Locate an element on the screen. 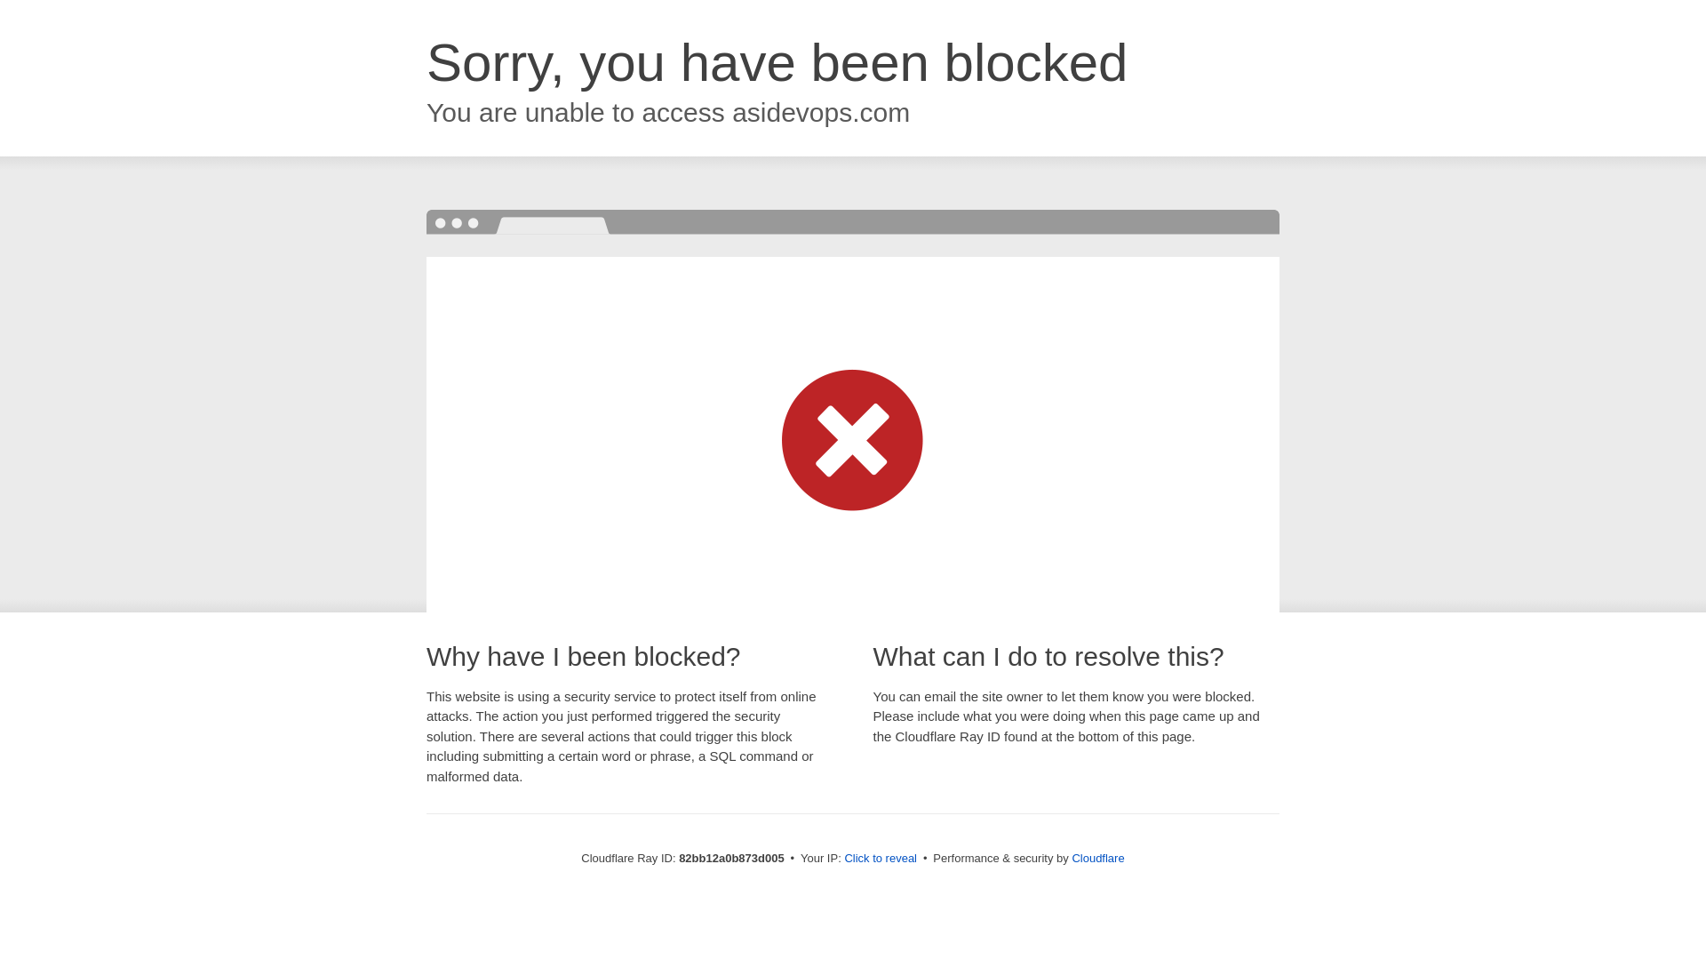 This screenshot has height=960, width=1706. Cloudflare is located at coordinates (1098, 859).